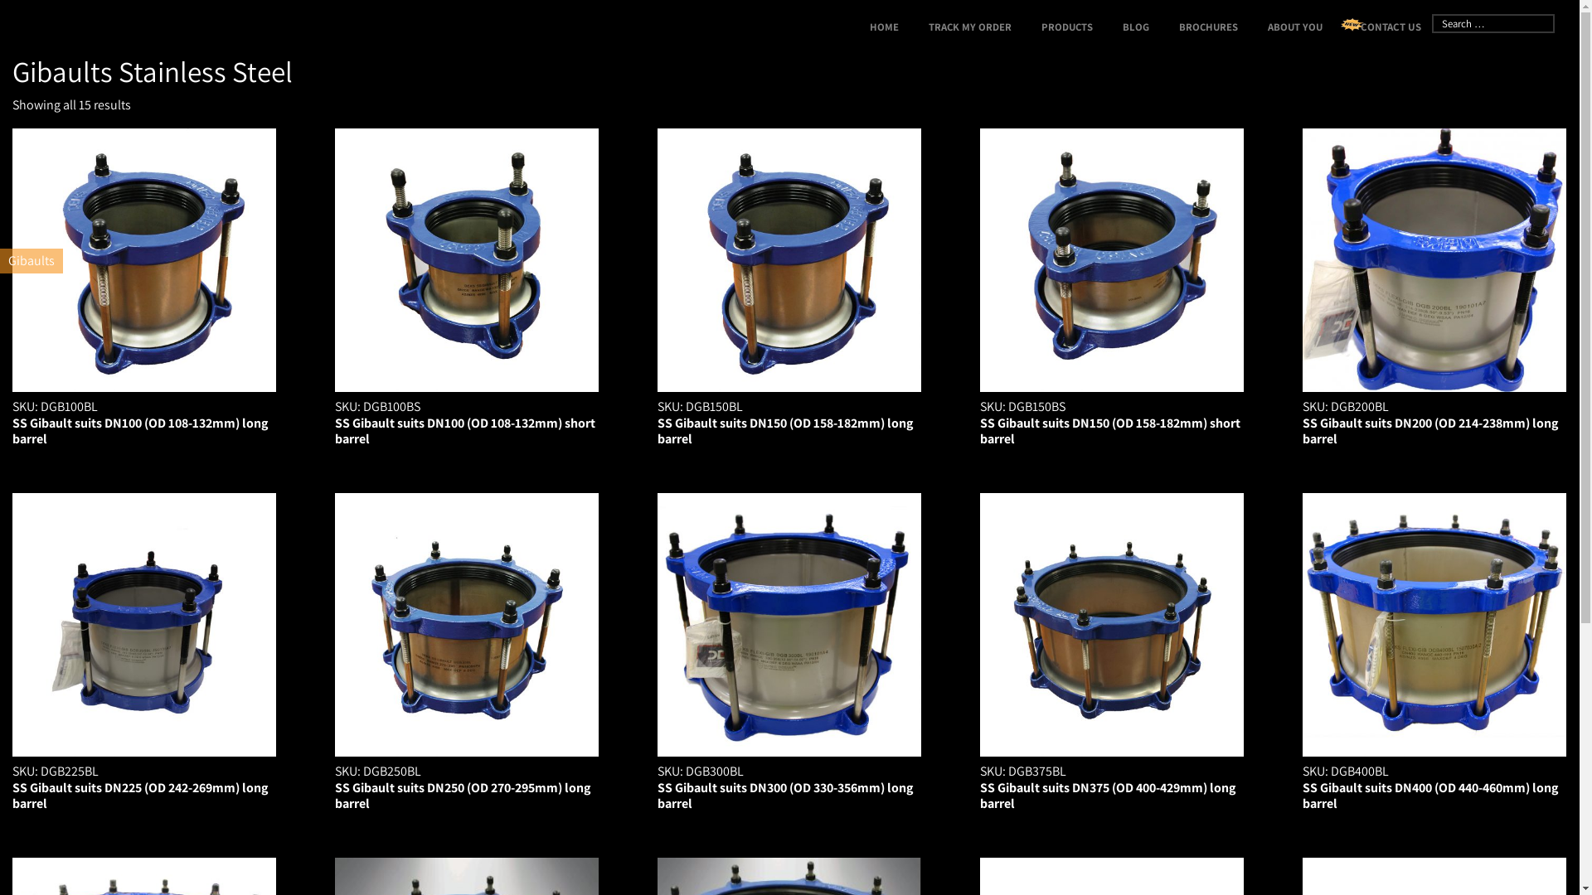 The width and height of the screenshot is (1592, 895). What do you see at coordinates (32, 260) in the screenshot?
I see `Gibaults` at bounding box center [32, 260].